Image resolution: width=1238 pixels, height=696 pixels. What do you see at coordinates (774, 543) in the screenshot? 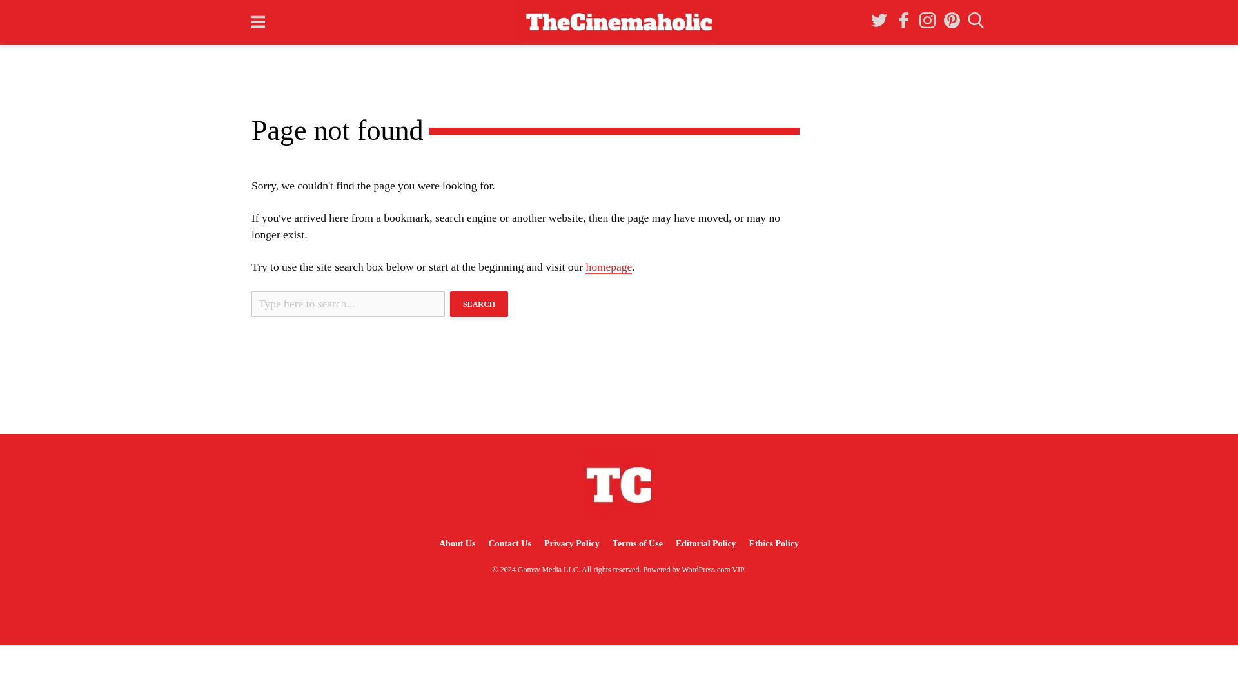
I see `Ethics Policy` at bounding box center [774, 543].